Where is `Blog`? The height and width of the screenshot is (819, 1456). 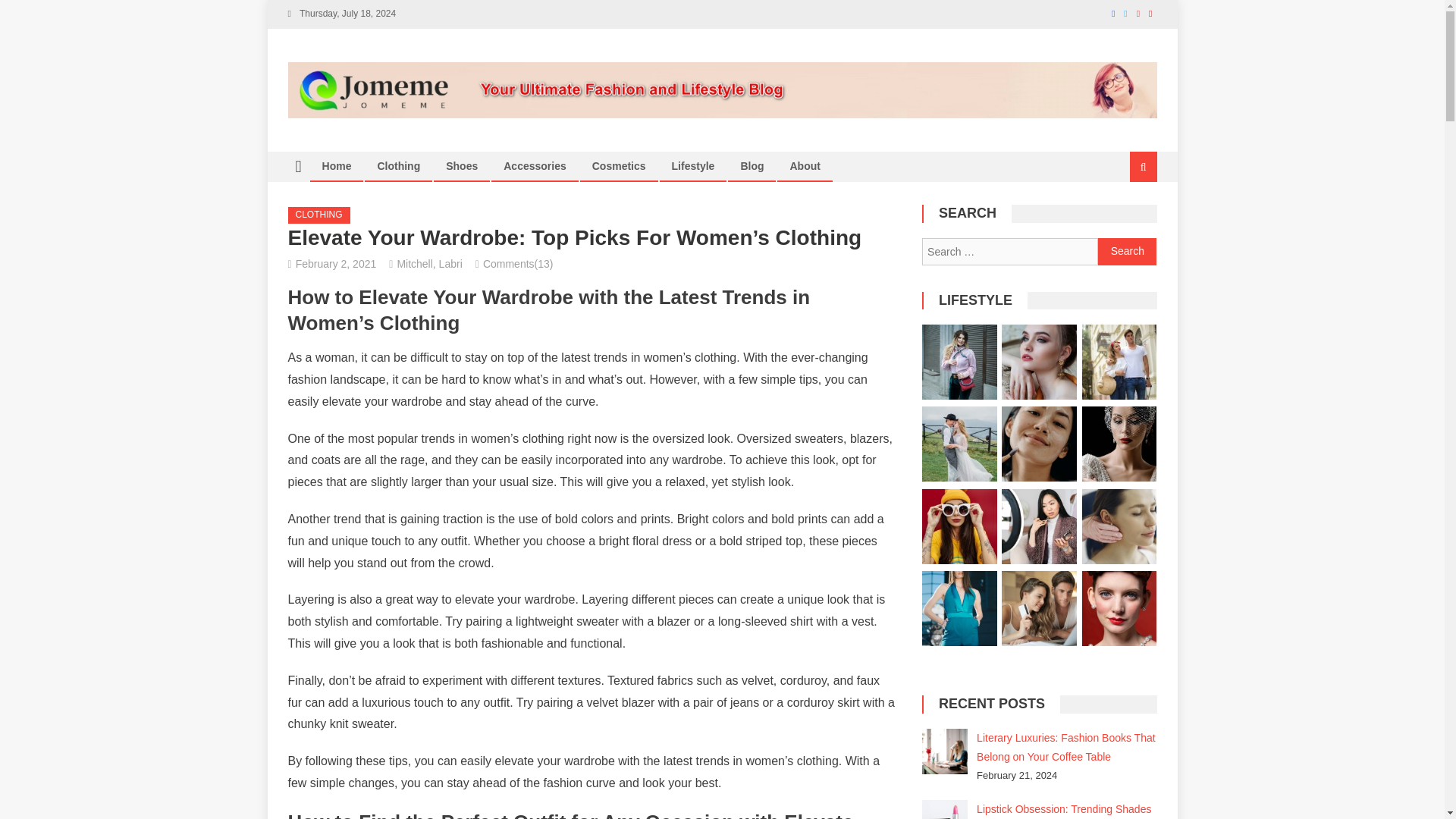 Blog is located at coordinates (752, 165).